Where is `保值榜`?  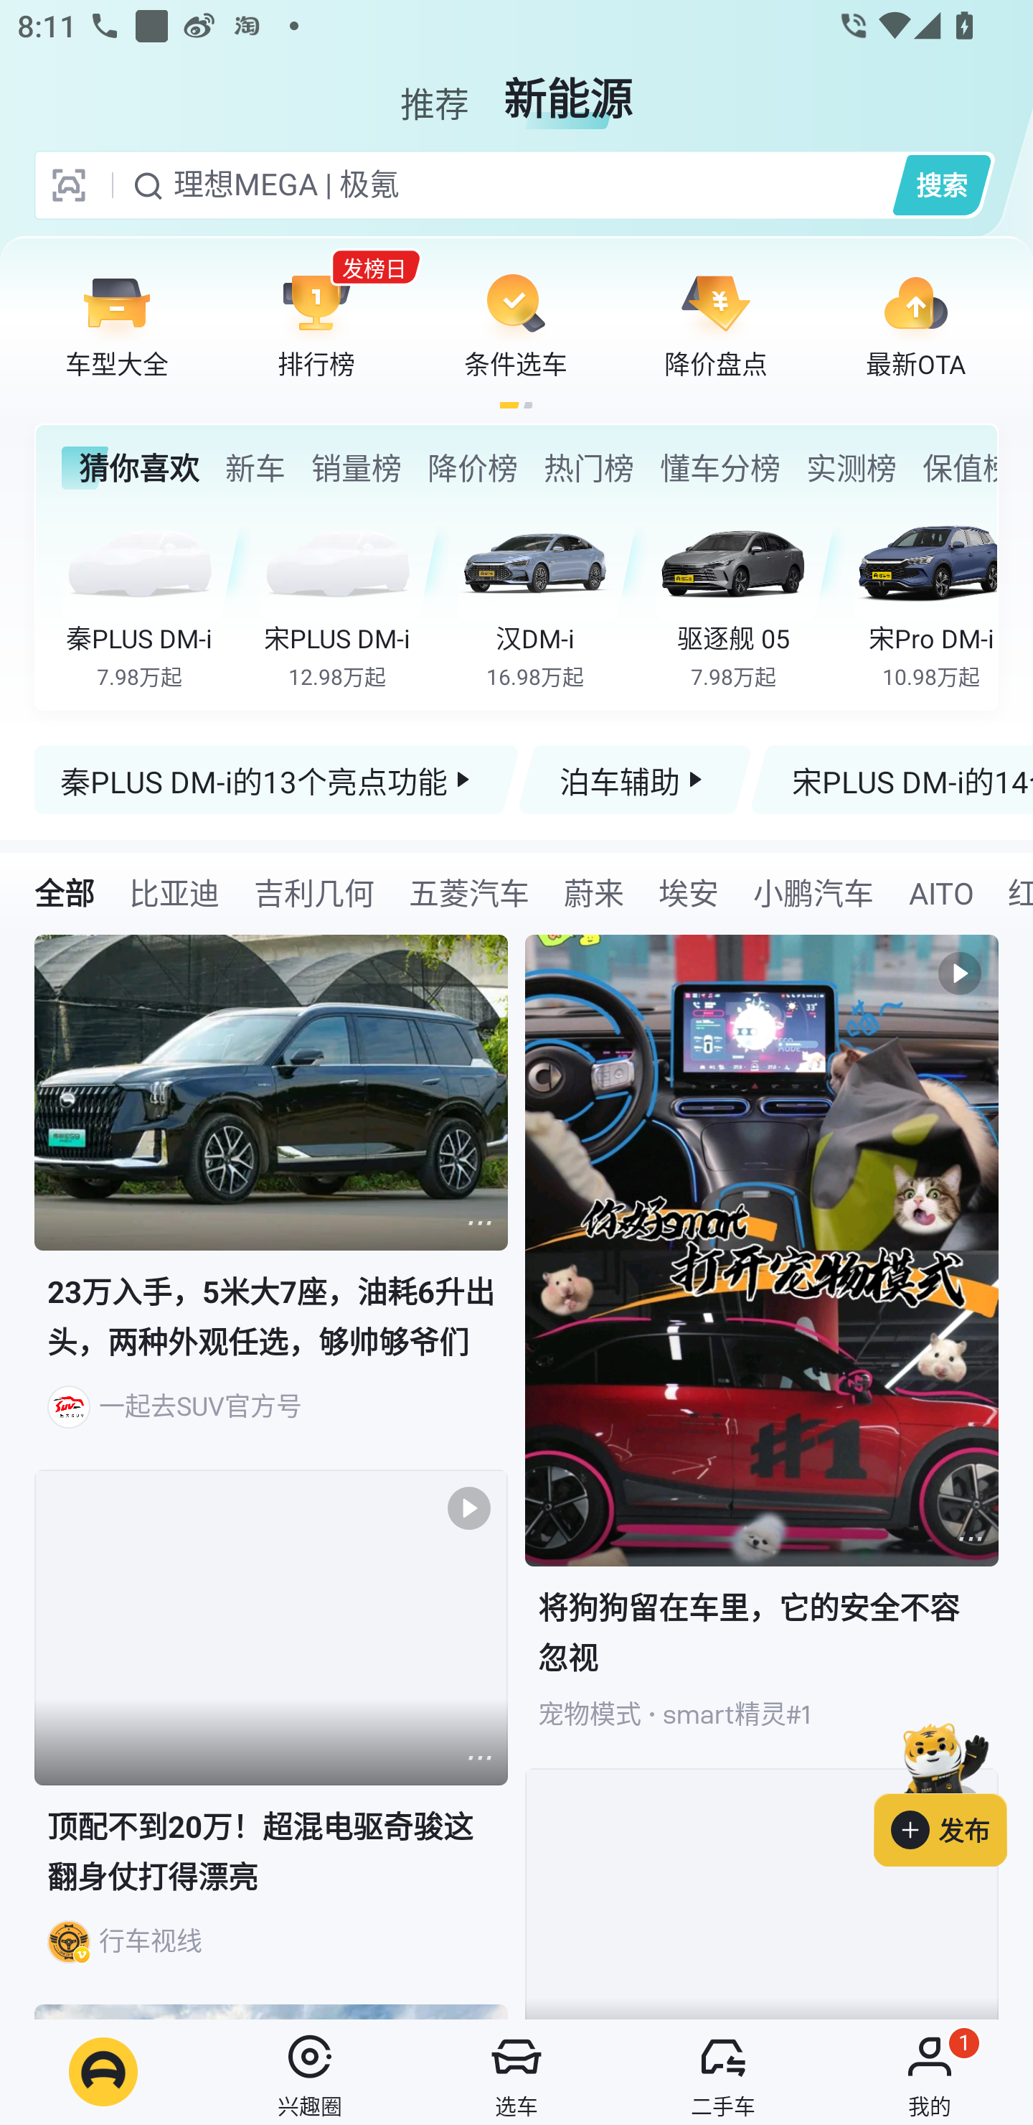
保值榜 is located at coordinates (959, 467).